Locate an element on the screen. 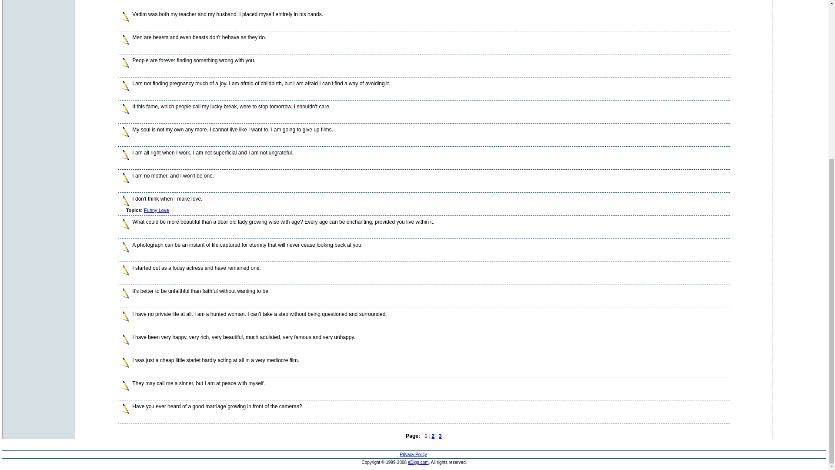 The image size is (835, 470). Funny Love is located at coordinates (156, 210).